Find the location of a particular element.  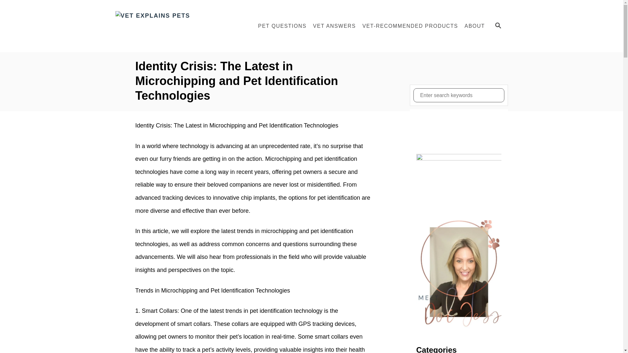

VET-RECOMMENDED PRODUCTS is located at coordinates (410, 26).